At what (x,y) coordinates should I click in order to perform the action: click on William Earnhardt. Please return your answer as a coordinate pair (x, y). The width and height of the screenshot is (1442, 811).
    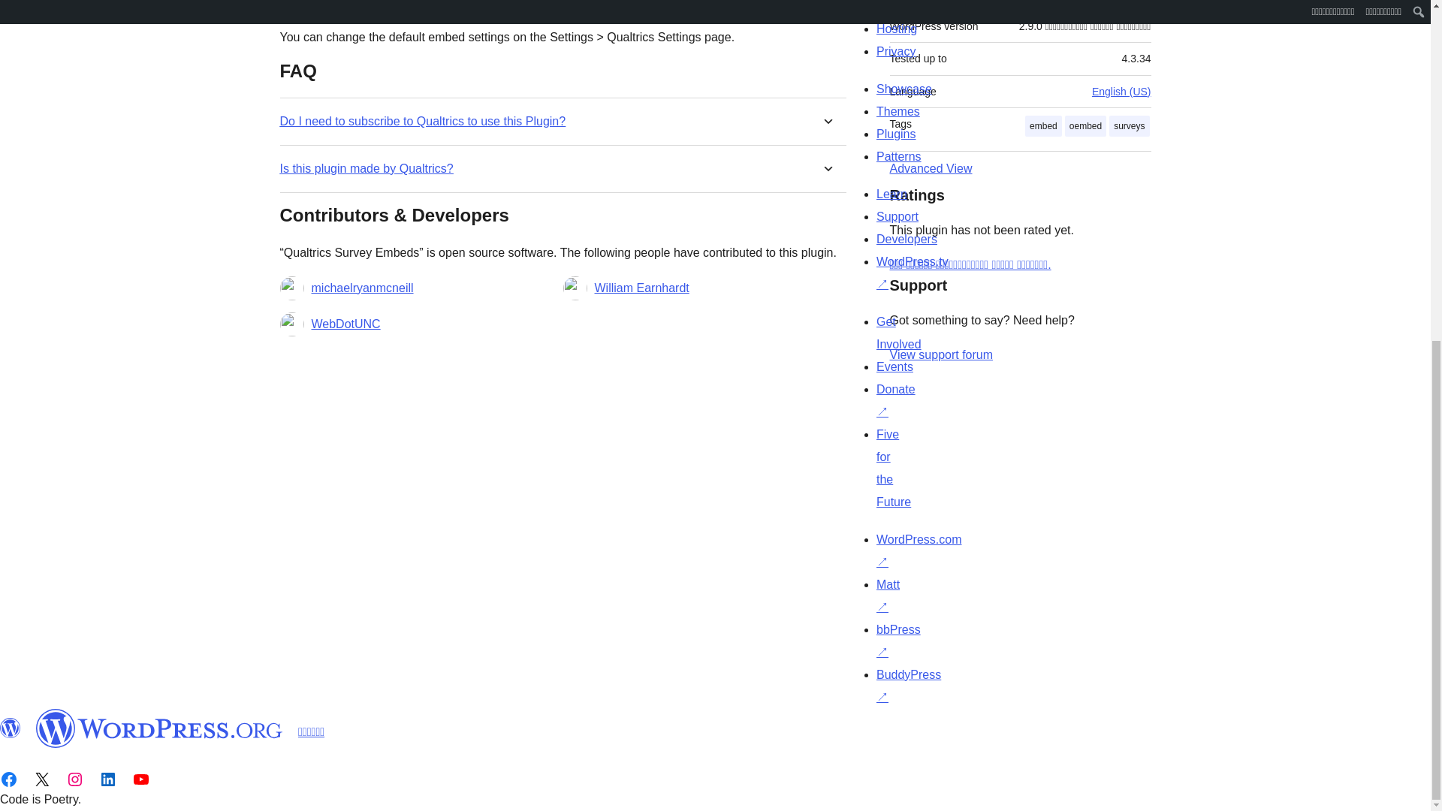
    Looking at the image, I should click on (641, 288).